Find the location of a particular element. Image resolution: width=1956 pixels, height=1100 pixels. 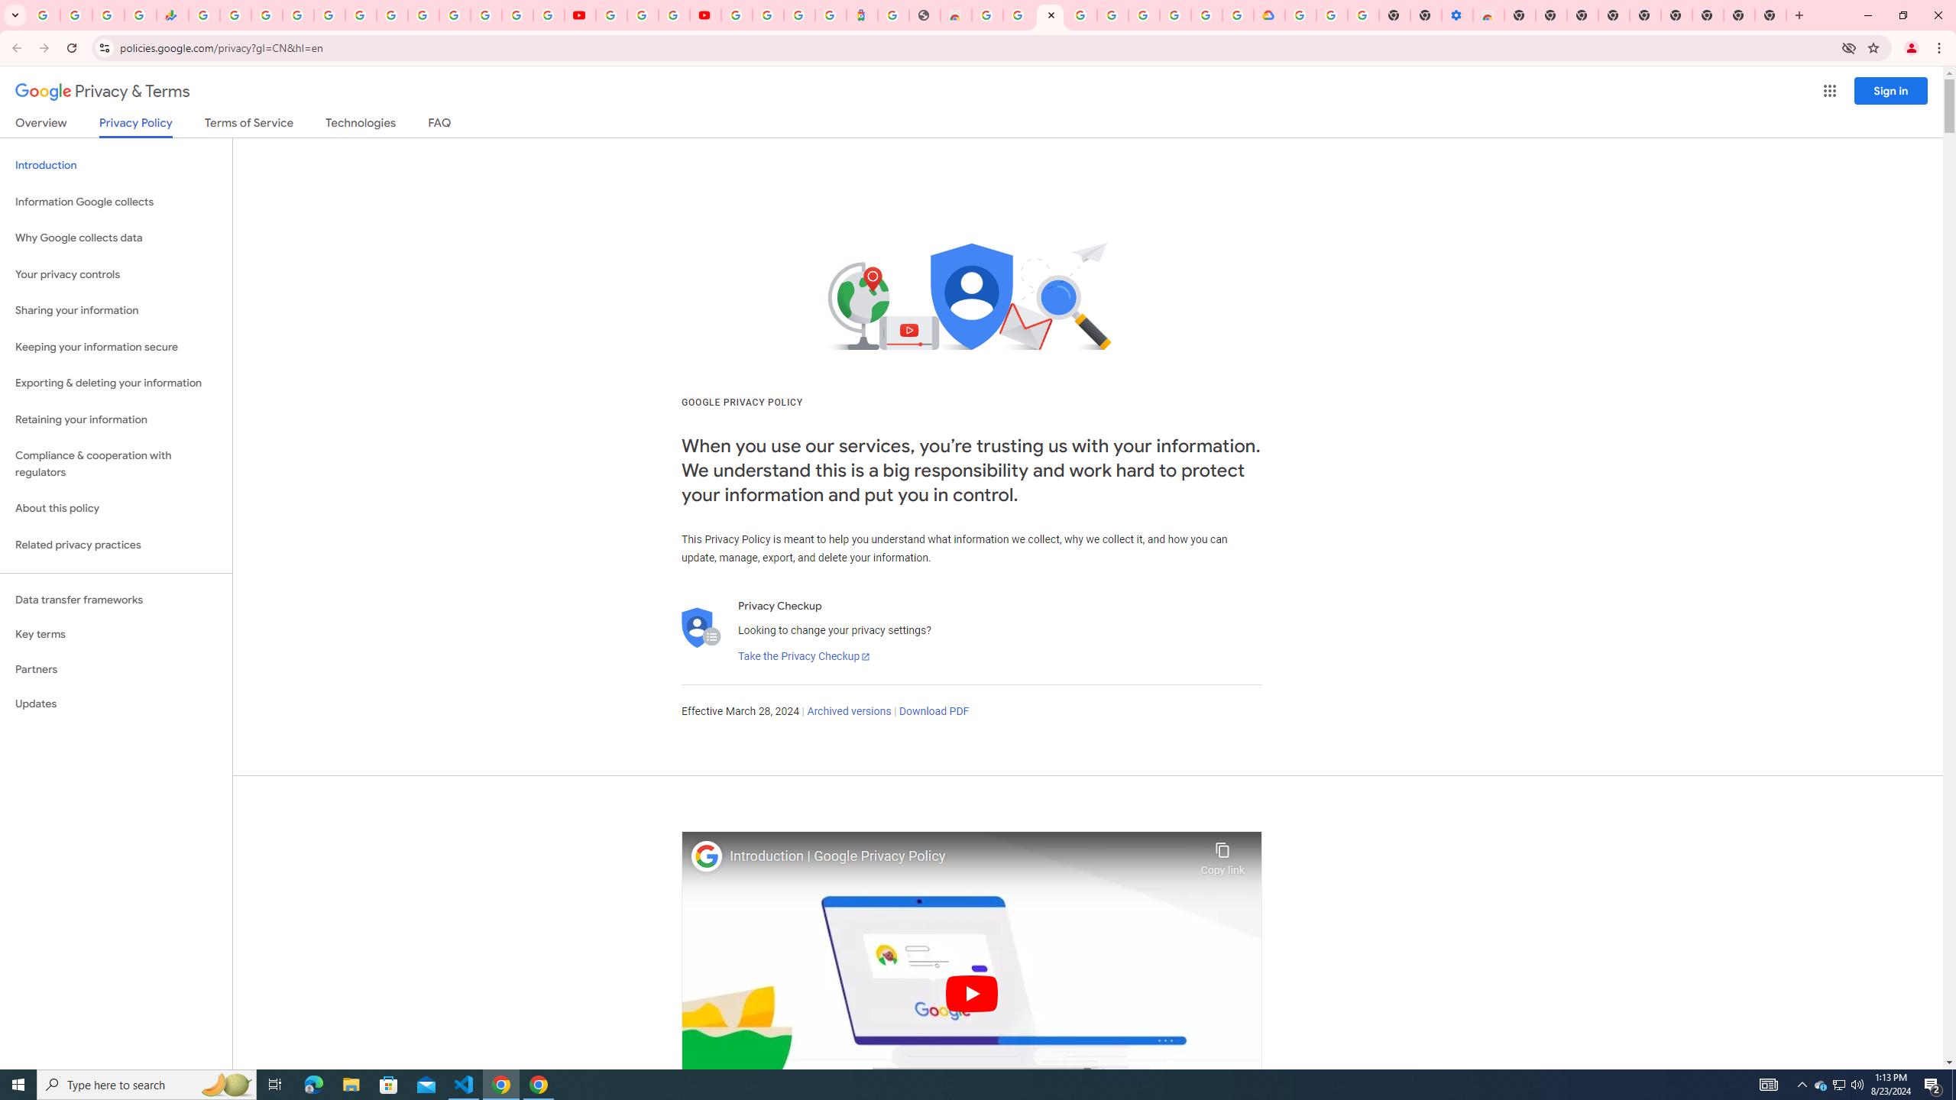

Turn cookies on or off - Computer - Google Account Help is located at coordinates (1365, 15).